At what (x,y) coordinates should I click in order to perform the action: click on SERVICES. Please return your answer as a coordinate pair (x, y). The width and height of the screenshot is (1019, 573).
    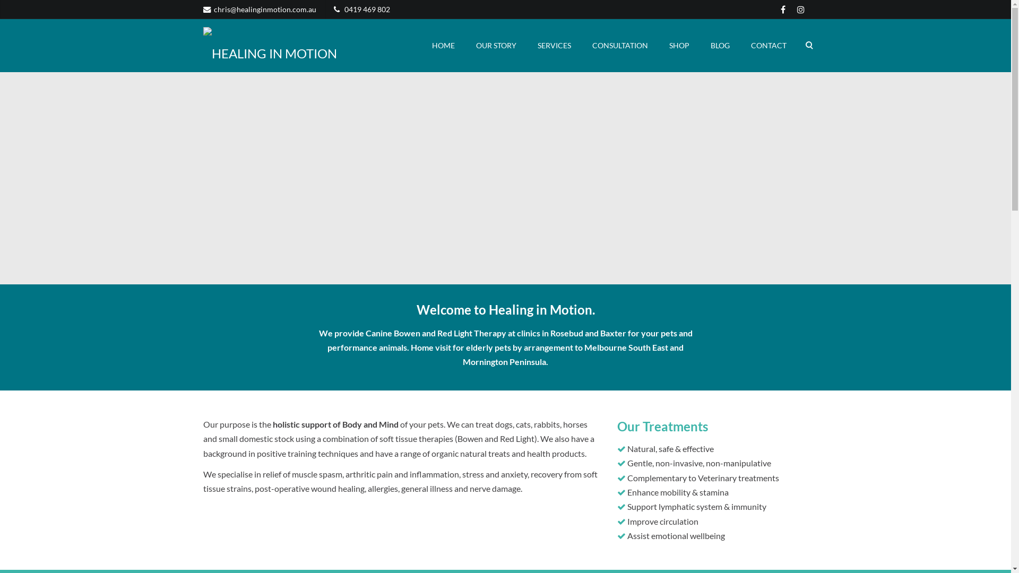
    Looking at the image, I should click on (554, 46).